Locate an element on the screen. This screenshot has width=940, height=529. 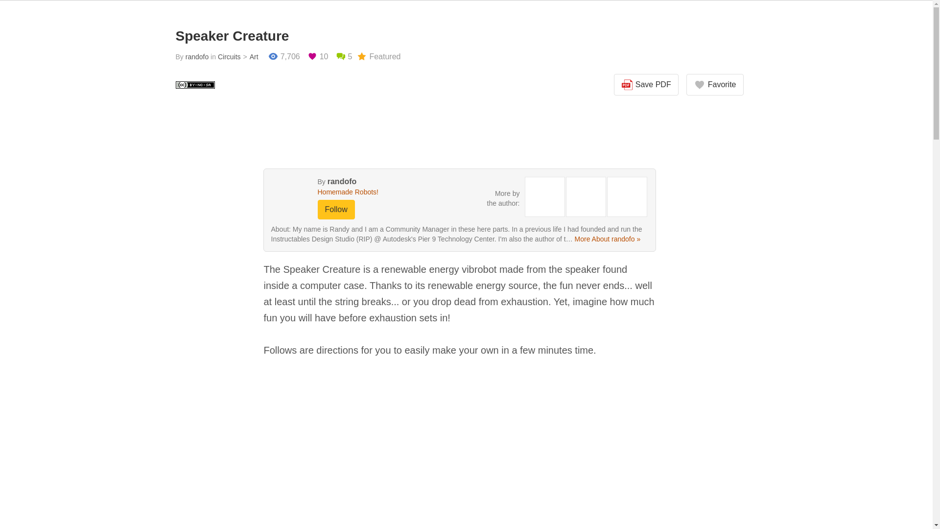
Follow is located at coordinates (336, 210).